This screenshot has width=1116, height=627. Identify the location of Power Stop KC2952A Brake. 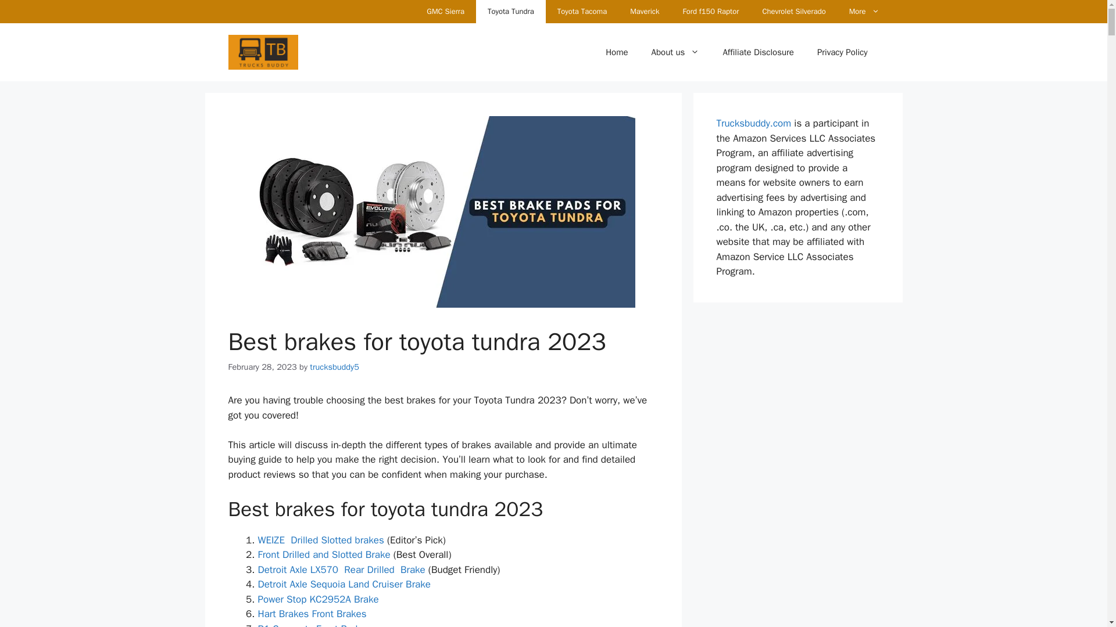
(319, 599).